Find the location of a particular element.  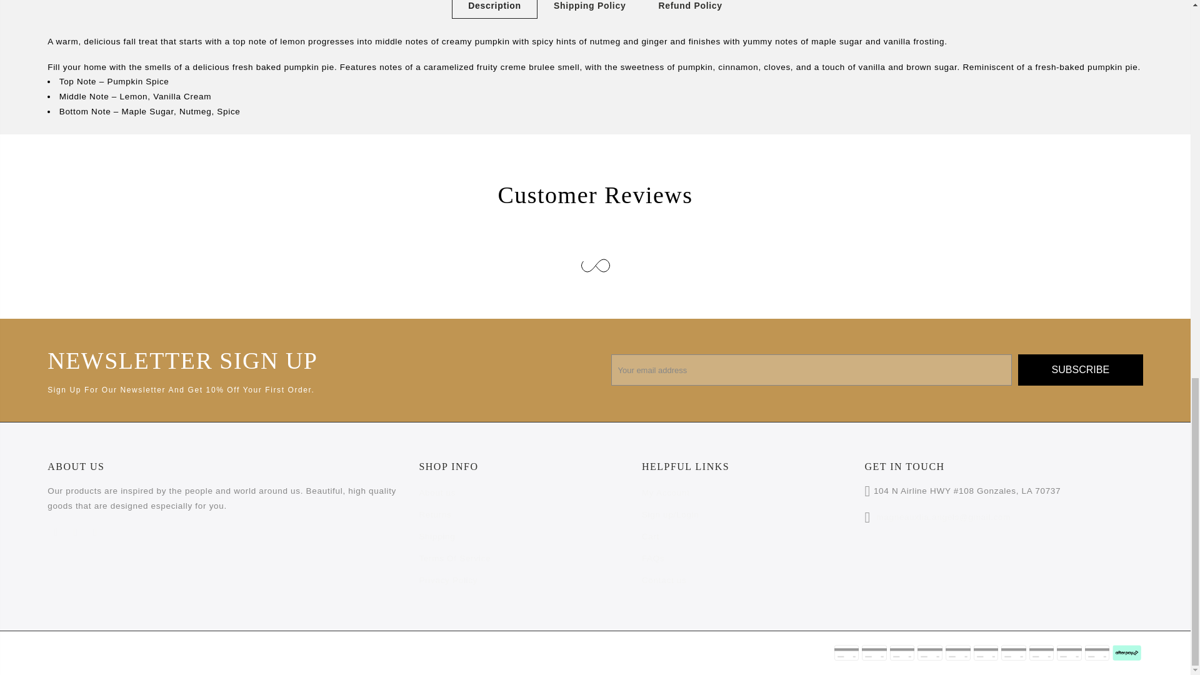

Description is located at coordinates (495, 9).